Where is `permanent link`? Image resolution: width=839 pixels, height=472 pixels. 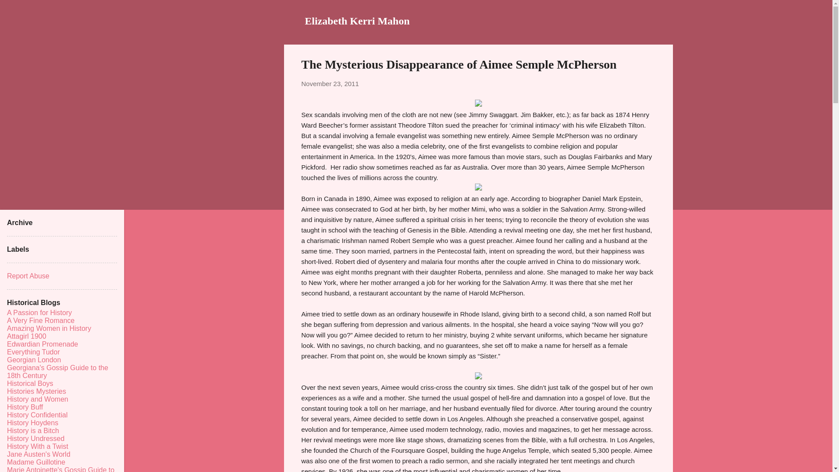 permanent link is located at coordinates (330, 83).